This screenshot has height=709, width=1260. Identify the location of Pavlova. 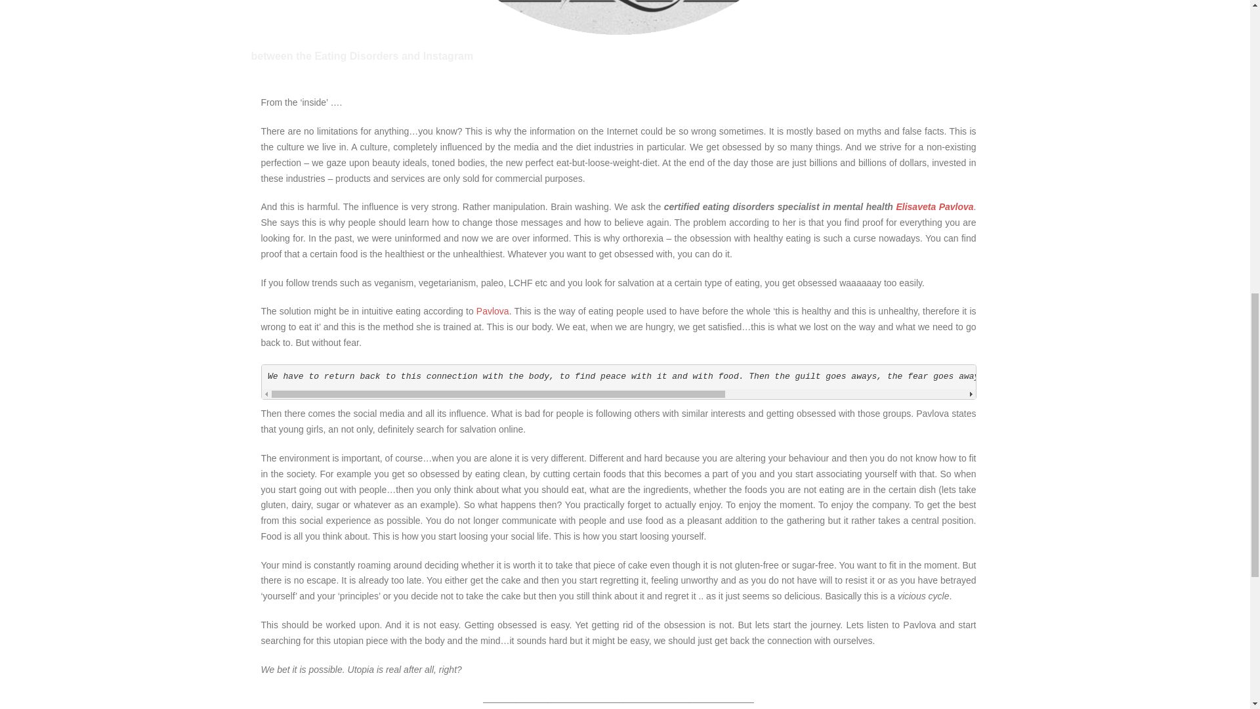
(492, 311).